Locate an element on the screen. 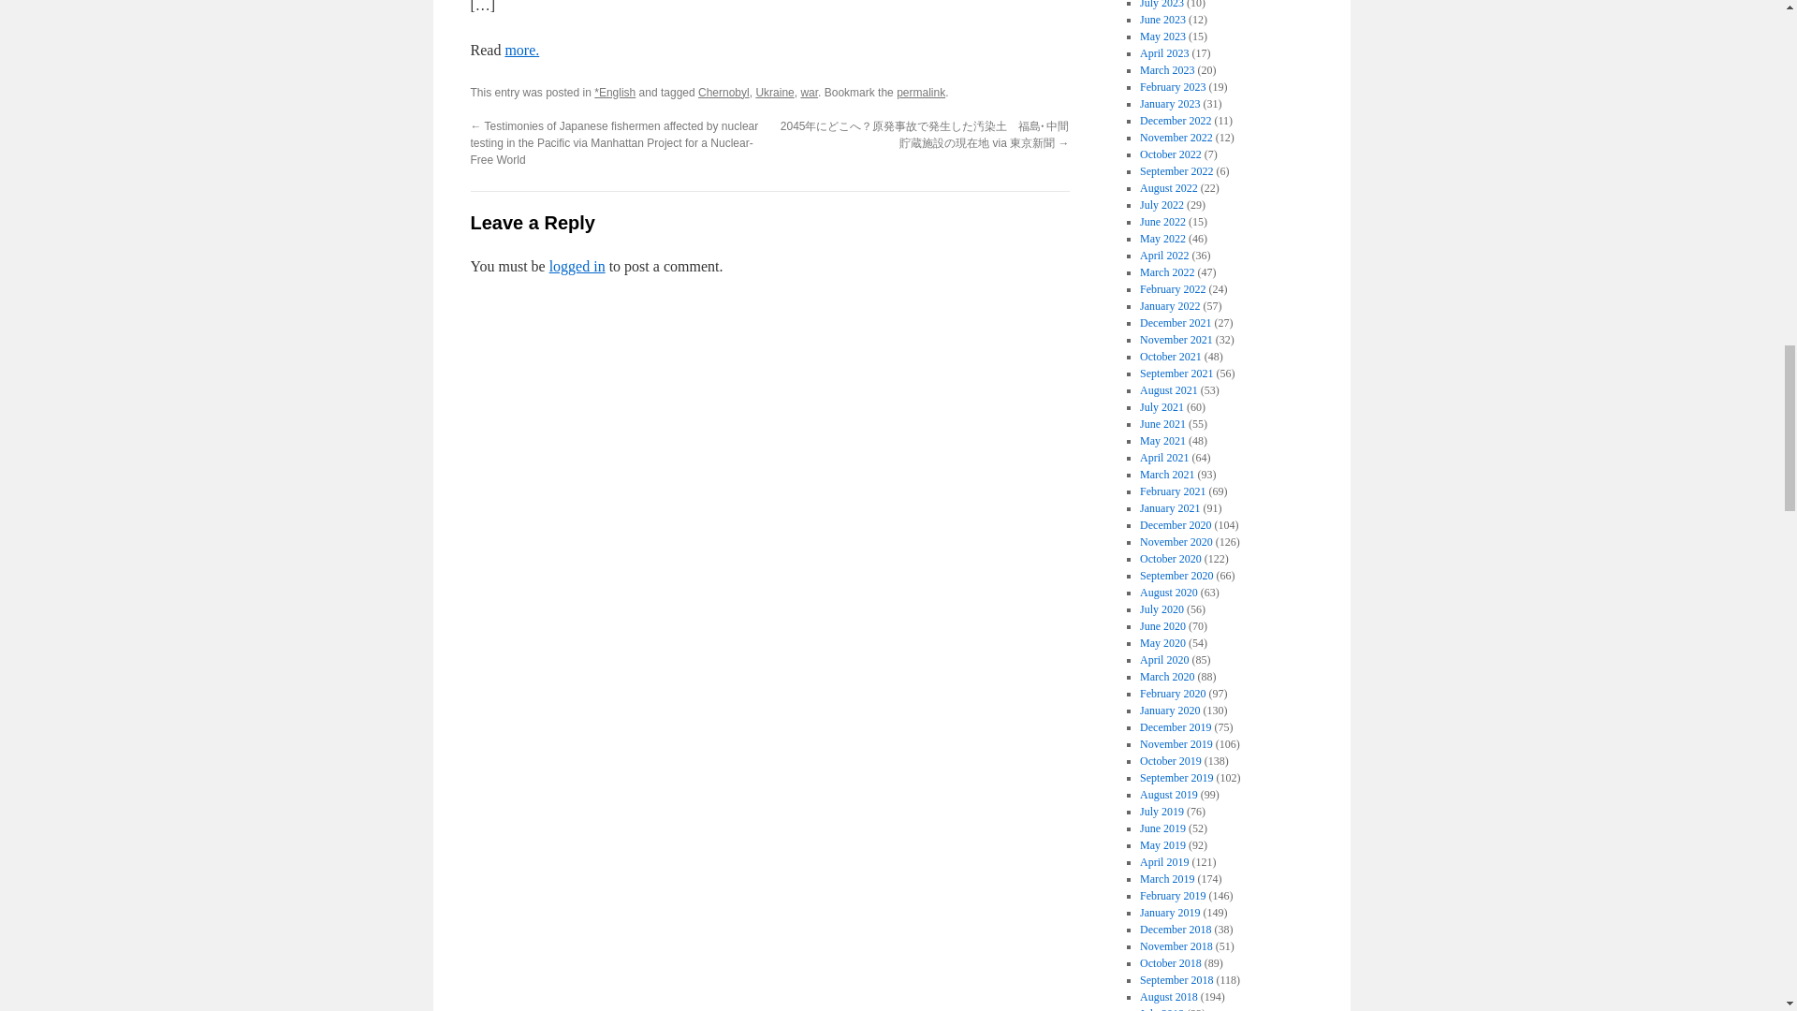  Ukraine is located at coordinates (774, 92).